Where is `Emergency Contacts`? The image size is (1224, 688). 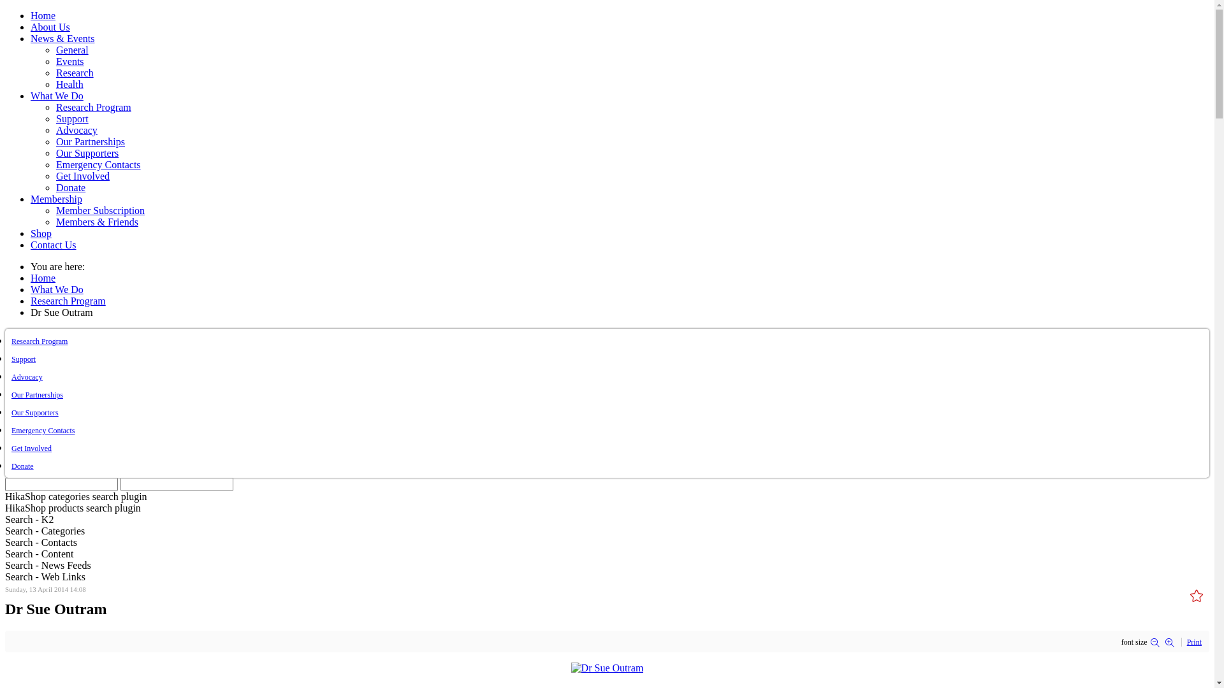 Emergency Contacts is located at coordinates (43, 431).